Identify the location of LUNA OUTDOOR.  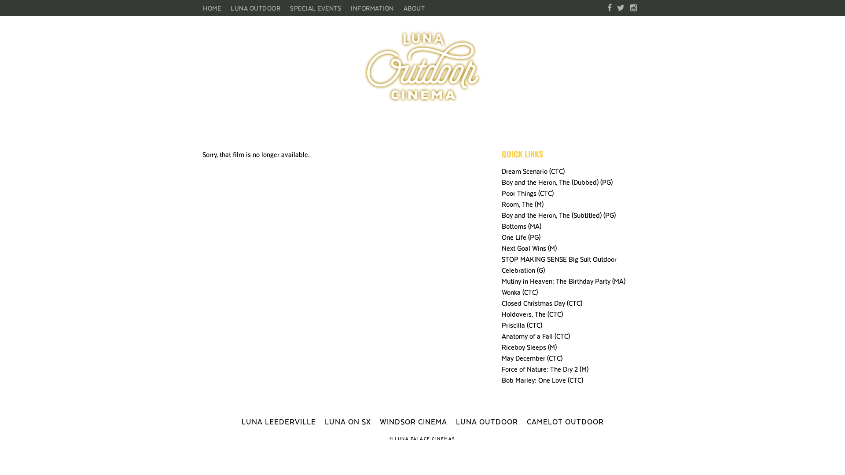
(487, 421).